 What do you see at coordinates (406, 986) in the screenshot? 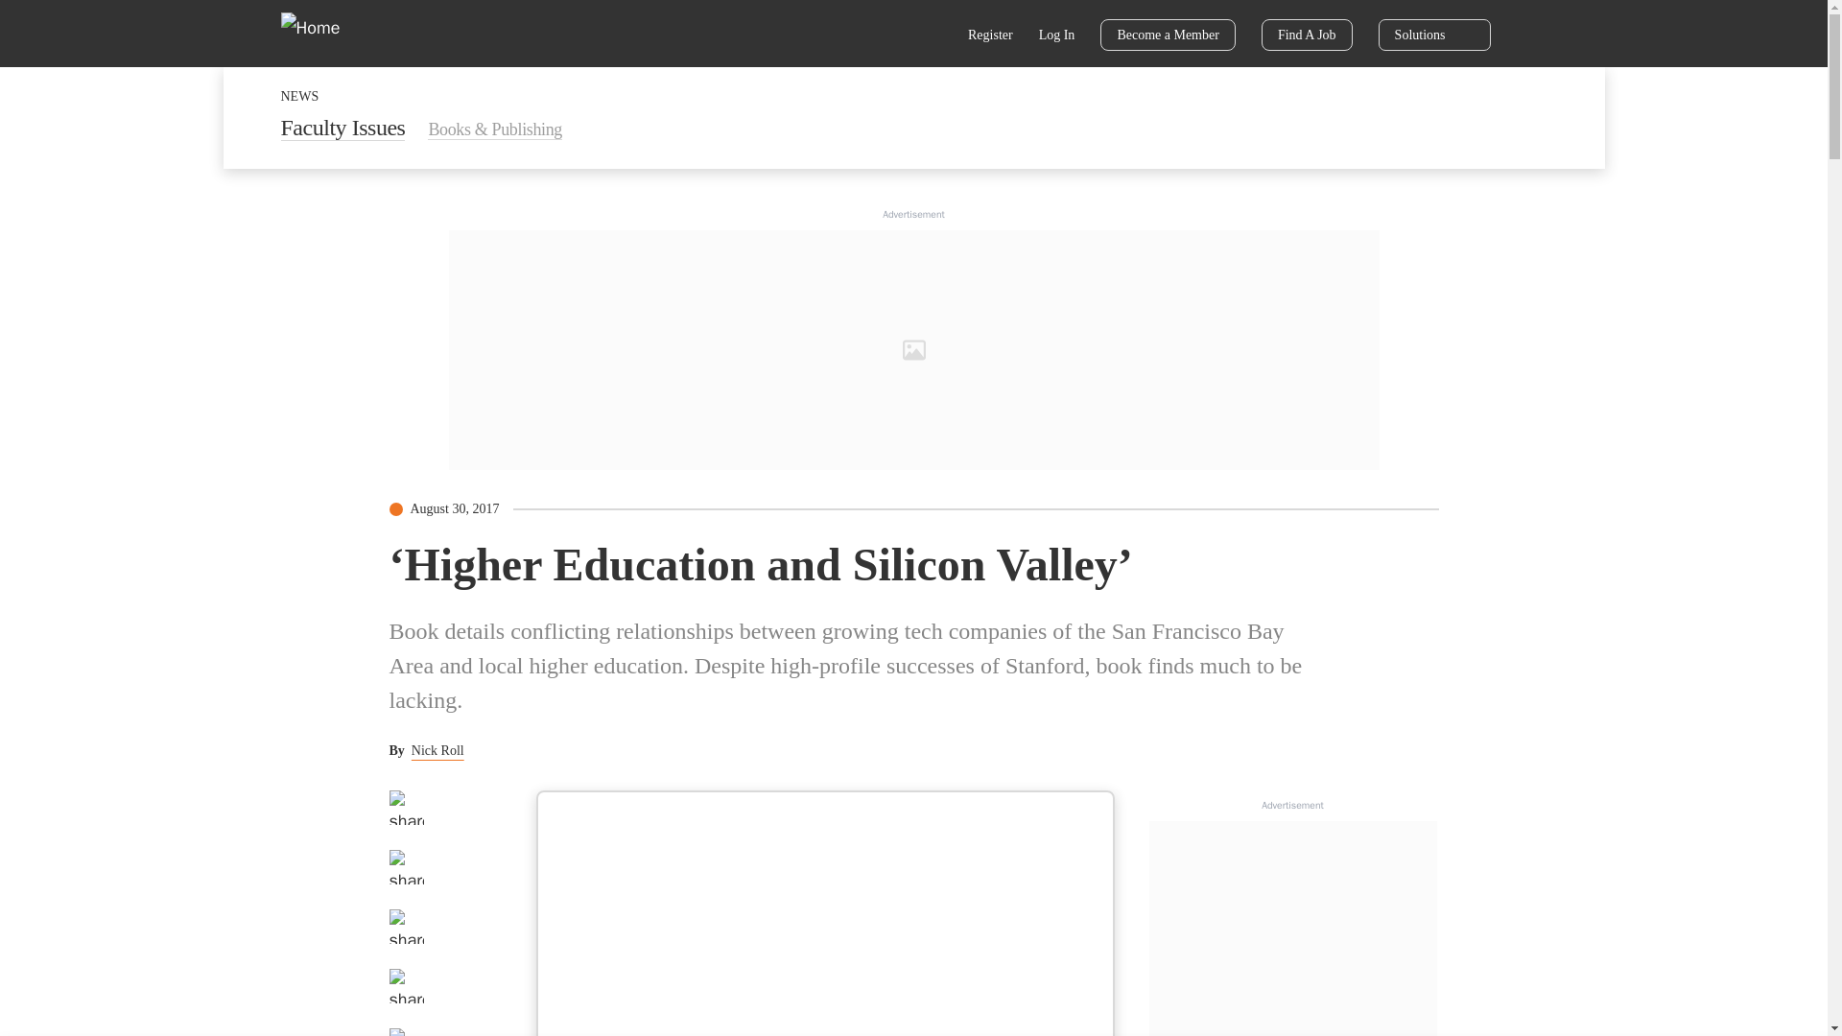
I see `share by email` at bounding box center [406, 986].